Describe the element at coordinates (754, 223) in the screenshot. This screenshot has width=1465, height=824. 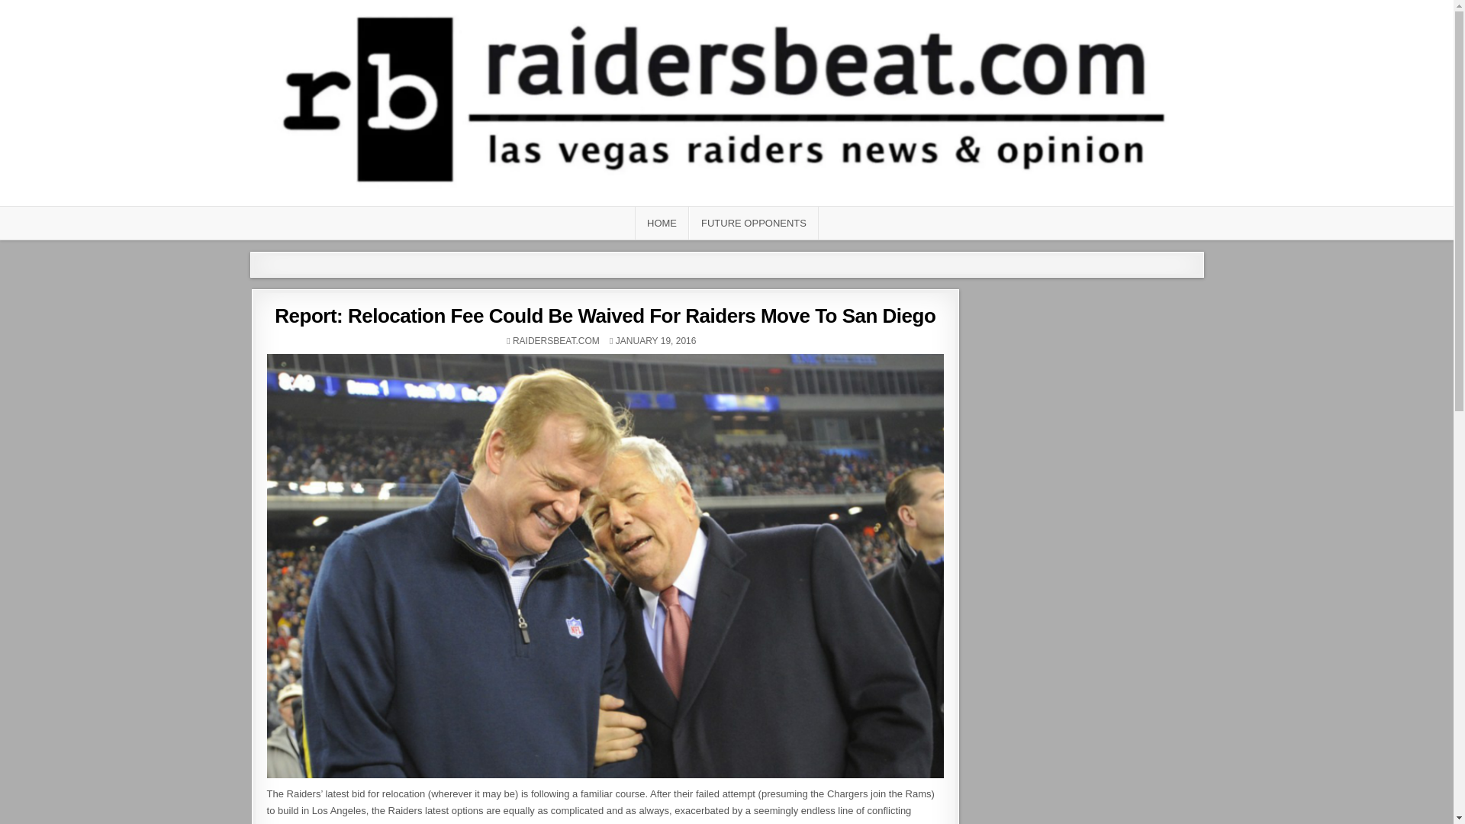
I see `FUTURE OPPONENTS` at that location.